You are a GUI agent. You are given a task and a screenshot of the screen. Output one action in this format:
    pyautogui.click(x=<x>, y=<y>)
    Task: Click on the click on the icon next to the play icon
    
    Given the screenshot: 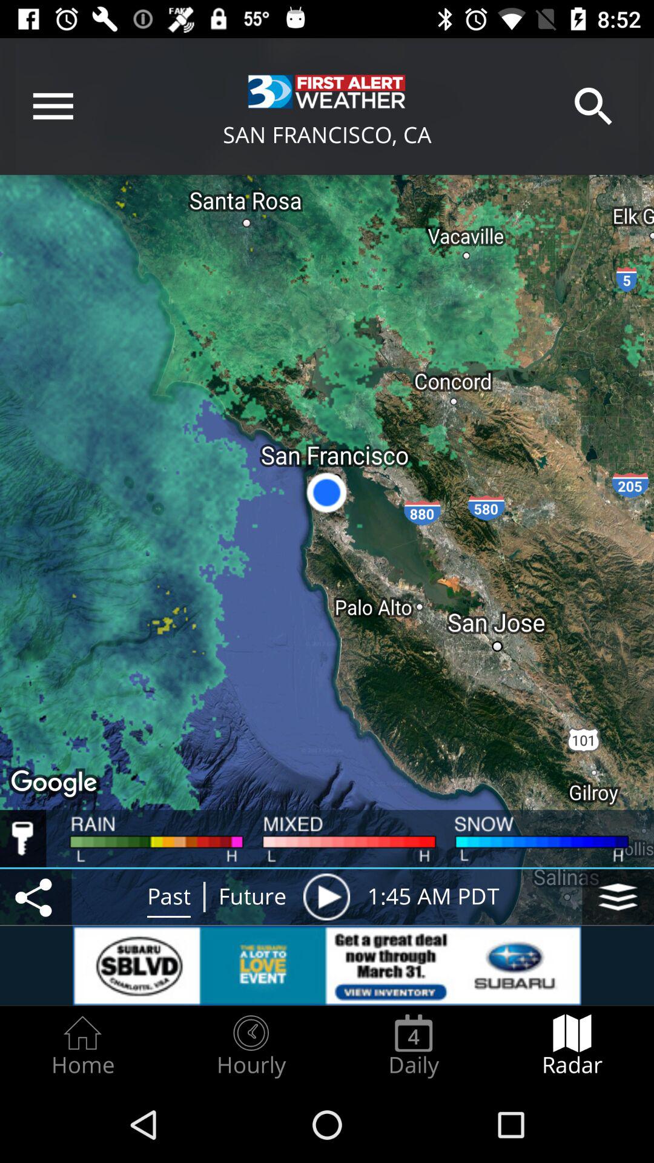 What is the action you would take?
    pyautogui.click(x=618, y=896)
    